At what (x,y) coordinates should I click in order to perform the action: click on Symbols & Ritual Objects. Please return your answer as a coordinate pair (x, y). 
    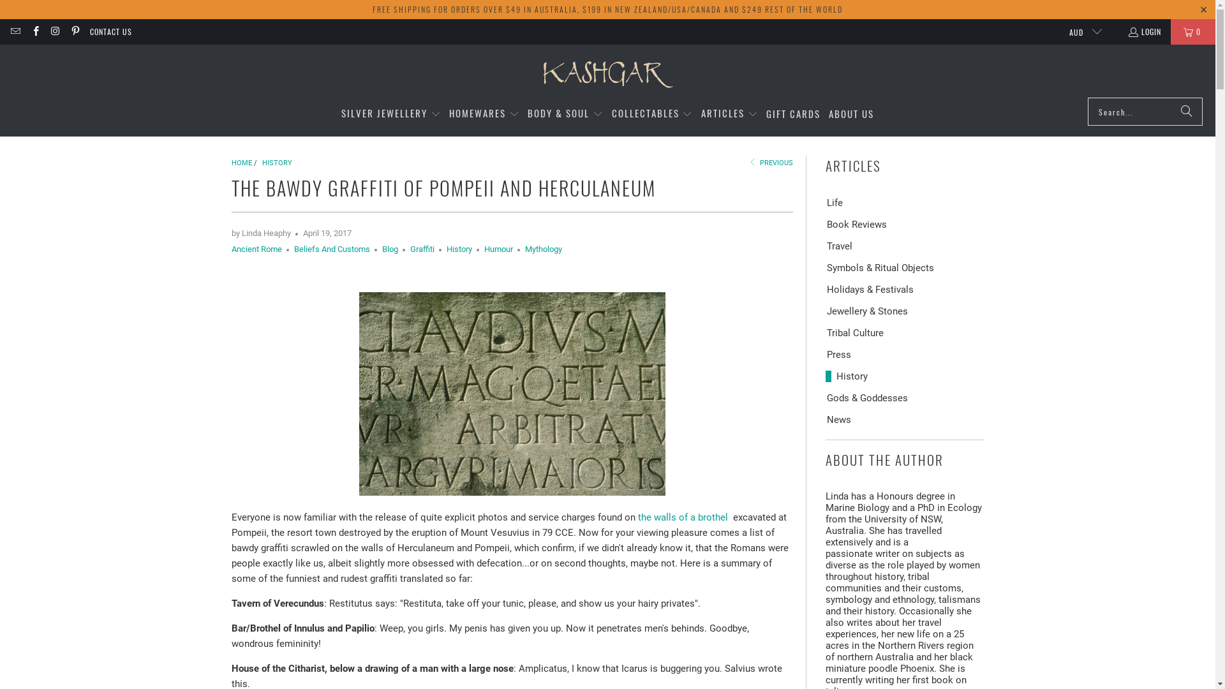
    Looking at the image, I should click on (880, 267).